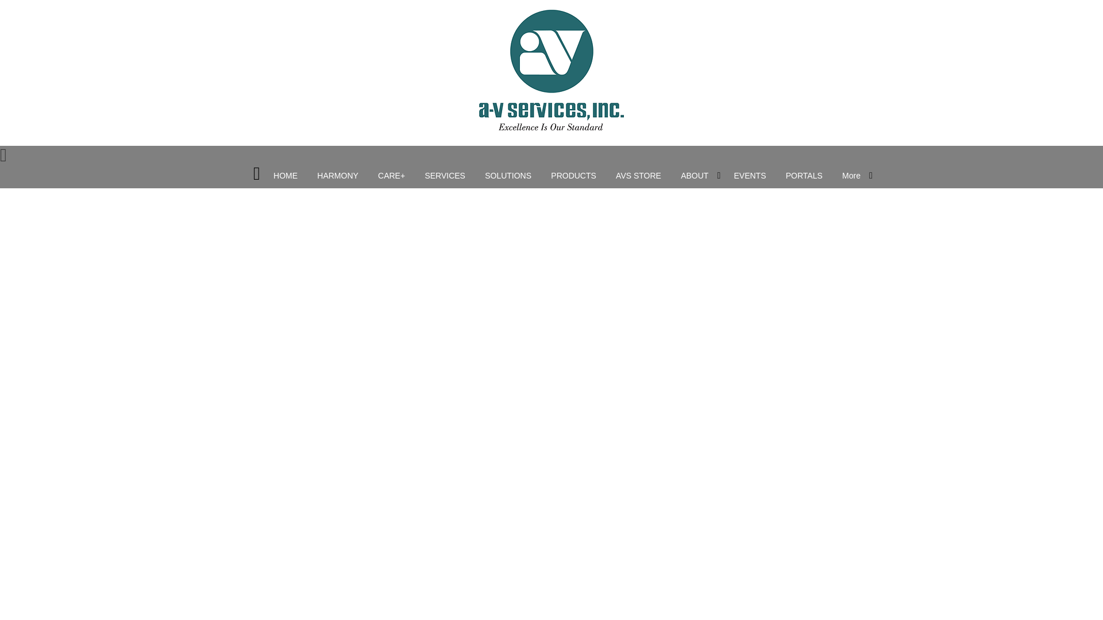  What do you see at coordinates (338, 176) in the screenshot?
I see `HARMONY` at bounding box center [338, 176].